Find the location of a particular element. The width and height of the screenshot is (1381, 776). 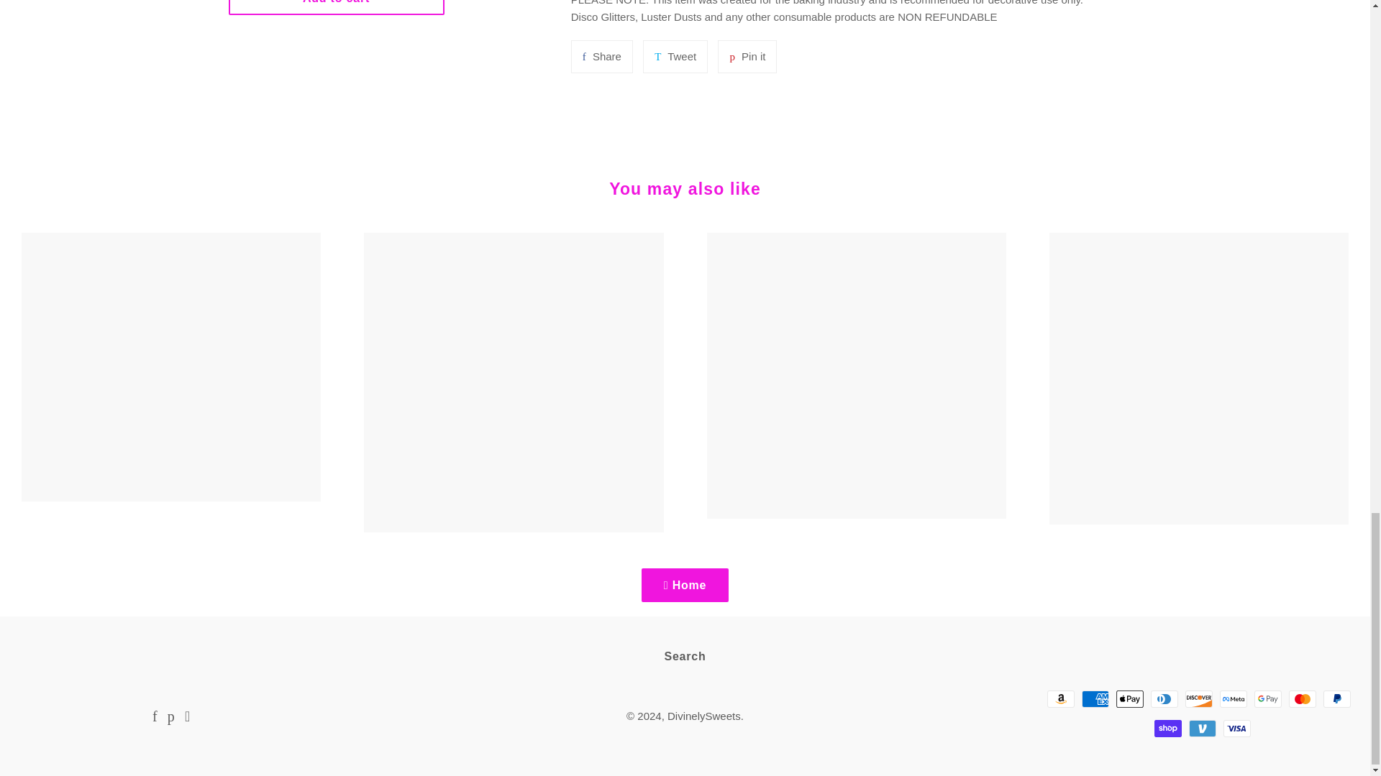

Diners Club is located at coordinates (601, 56).